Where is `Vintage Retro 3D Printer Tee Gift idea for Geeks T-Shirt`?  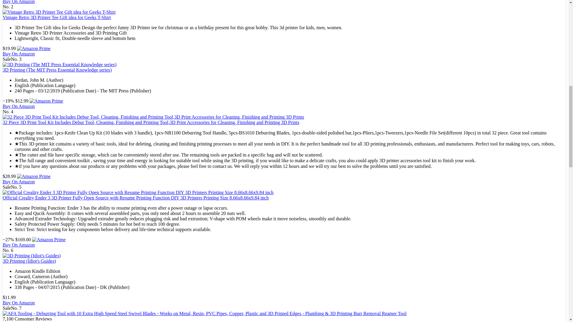 Vintage Retro 3D Printer Tee Gift idea for Geeks T-Shirt is located at coordinates (57, 17).